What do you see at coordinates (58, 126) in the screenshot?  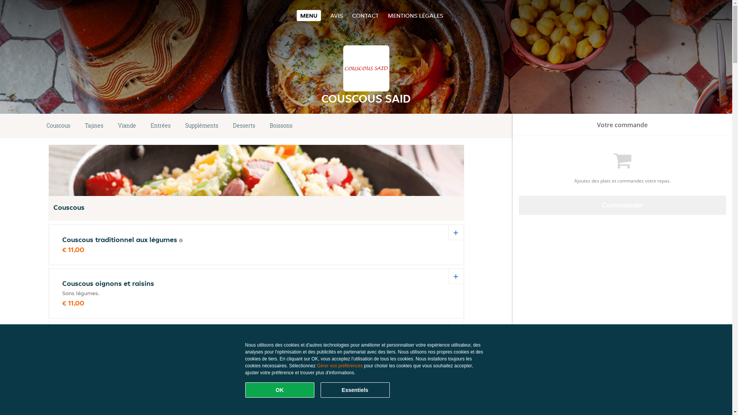 I see `Couscous` at bounding box center [58, 126].